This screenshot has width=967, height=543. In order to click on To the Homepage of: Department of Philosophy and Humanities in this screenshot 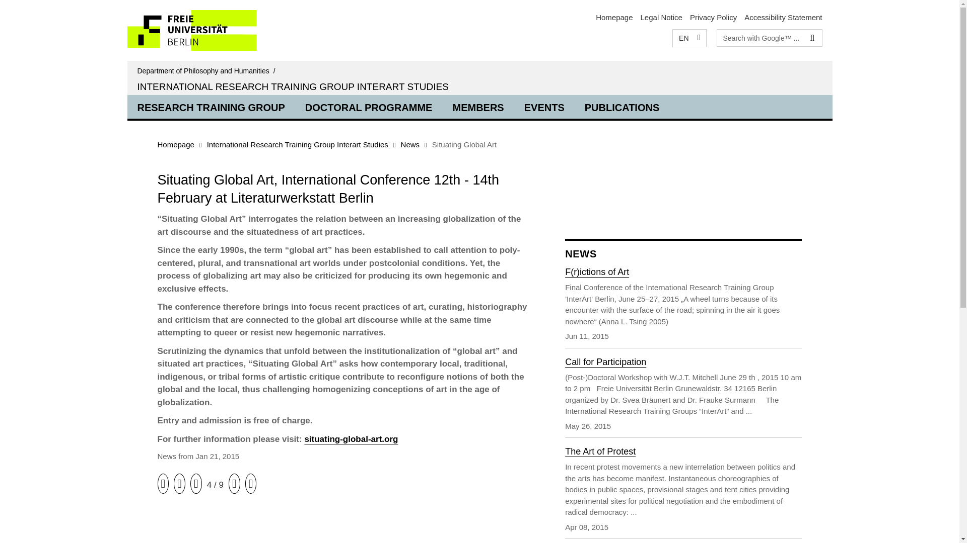, I will do `click(613, 17)`.